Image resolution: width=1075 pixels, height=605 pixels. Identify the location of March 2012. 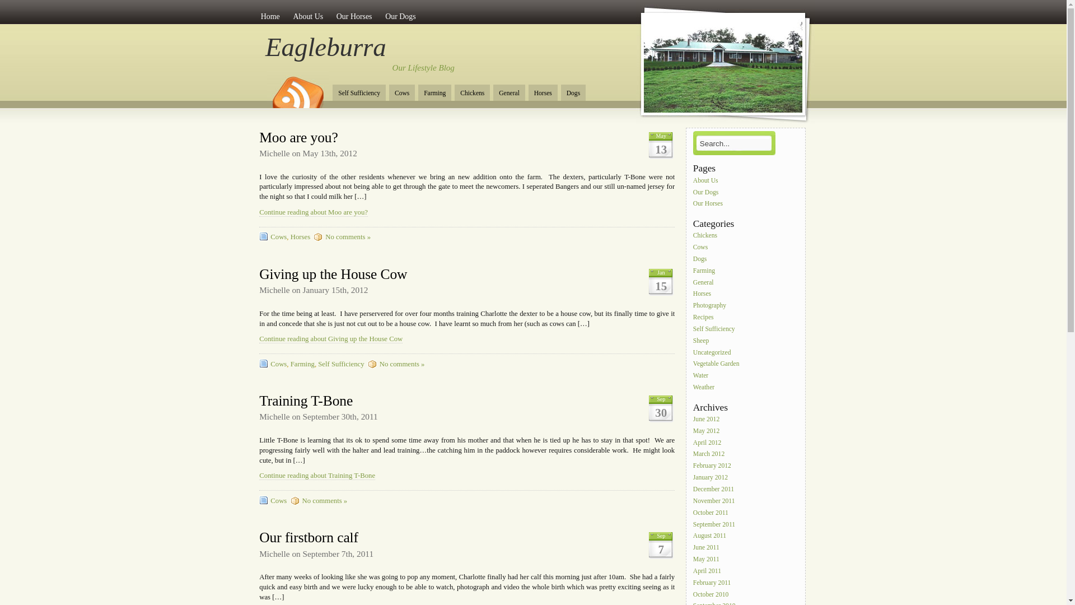
(710, 454).